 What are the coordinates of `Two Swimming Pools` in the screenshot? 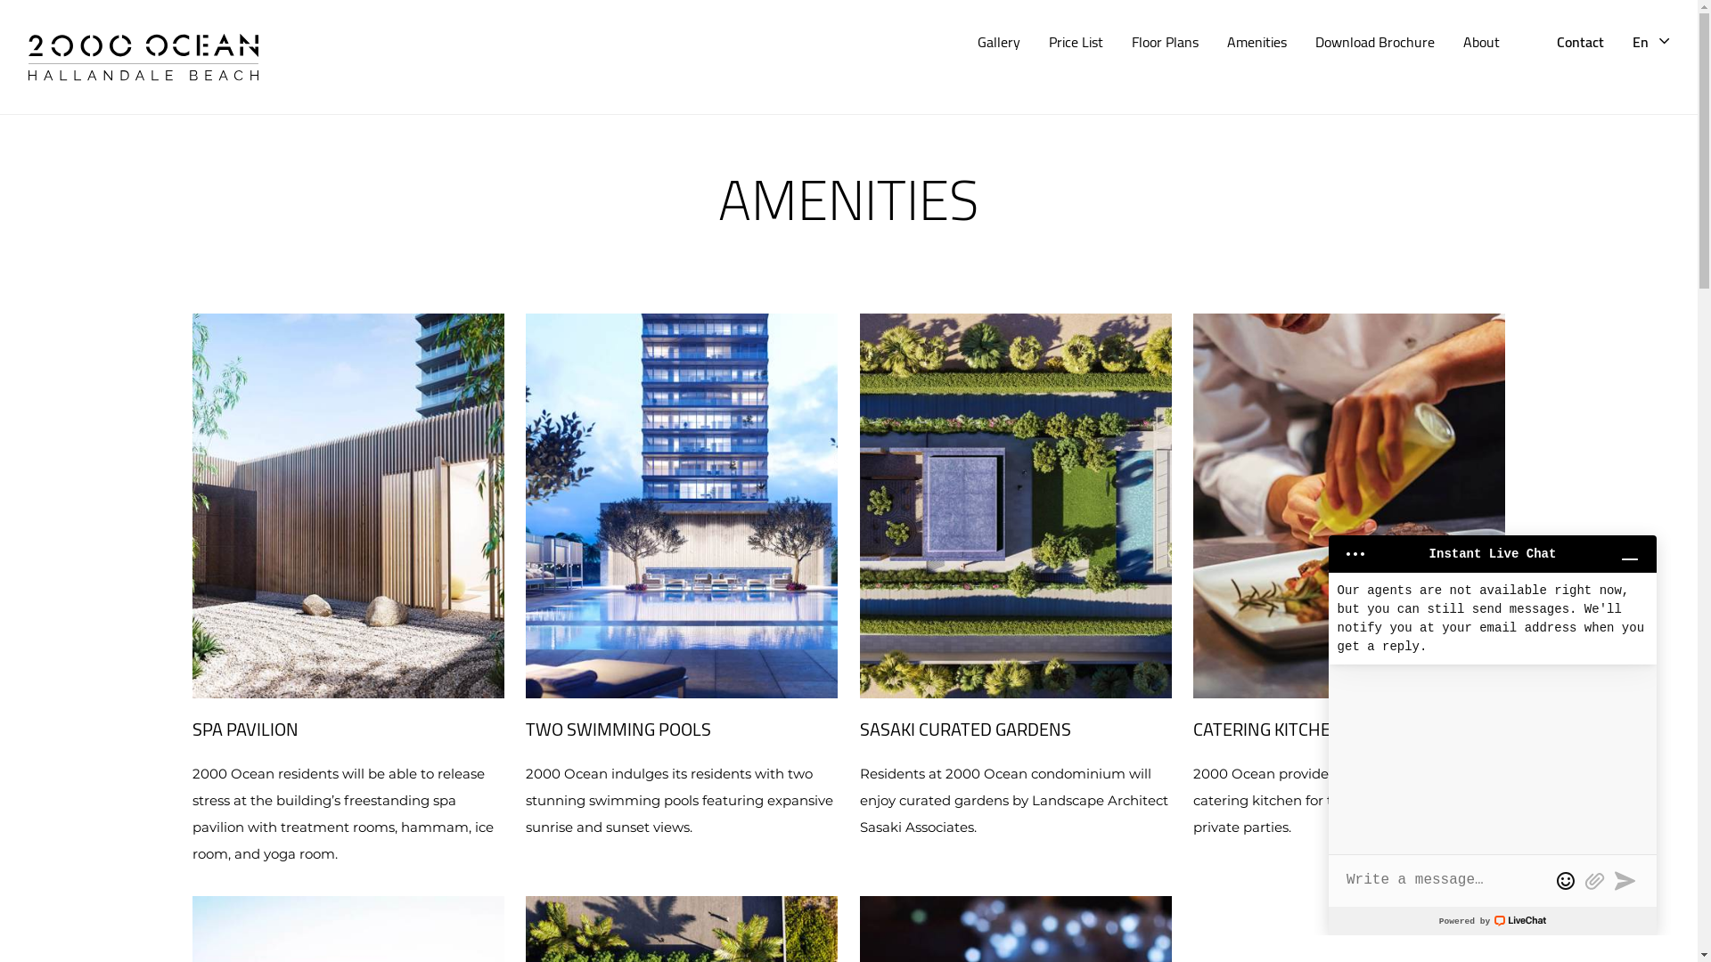 It's located at (682, 506).